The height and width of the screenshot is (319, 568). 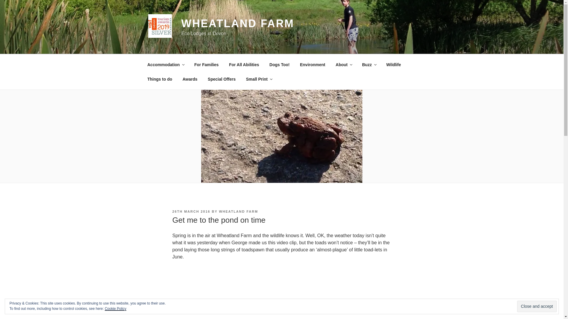 What do you see at coordinates (369, 64) in the screenshot?
I see `Buzz` at bounding box center [369, 64].